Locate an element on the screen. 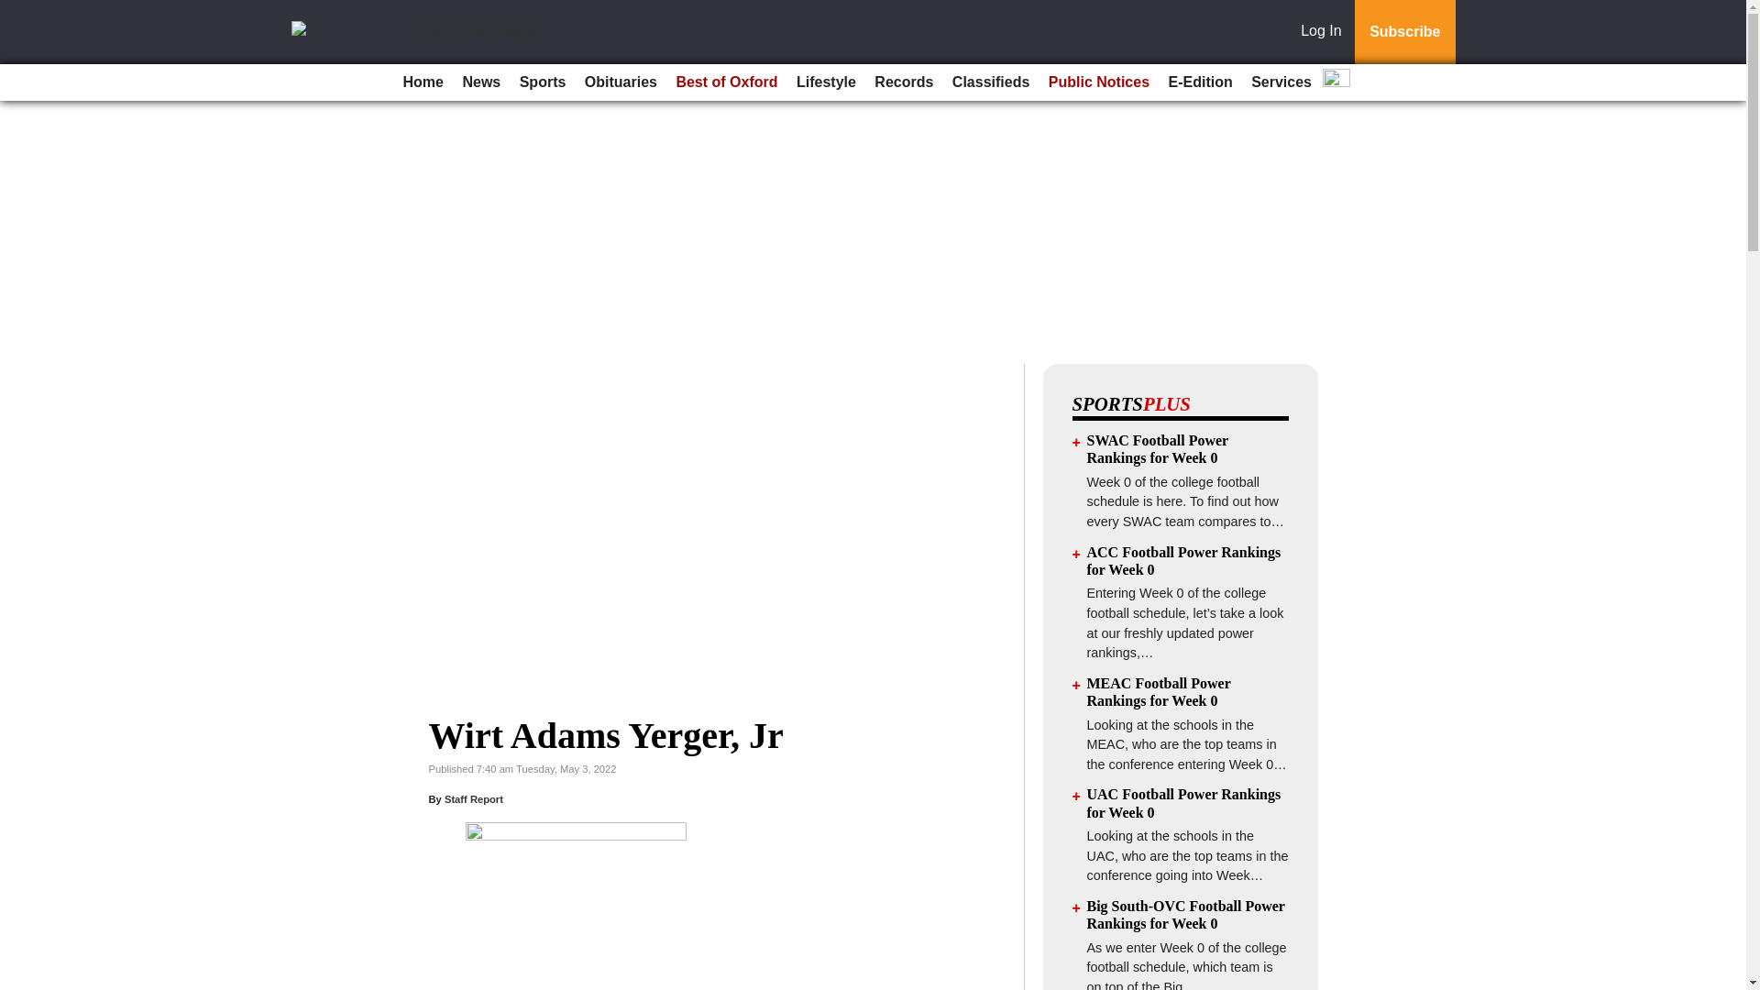 This screenshot has height=990, width=1760. Go is located at coordinates (16, 11).